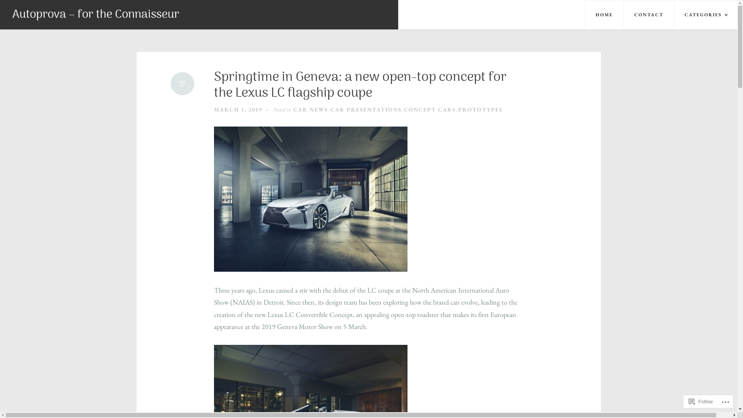 Image resolution: width=743 pixels, height=418 pixels. What do you see at coordinates (701, 402) in the screenshot?
I see `Follow` at bounding box center [701, 402].